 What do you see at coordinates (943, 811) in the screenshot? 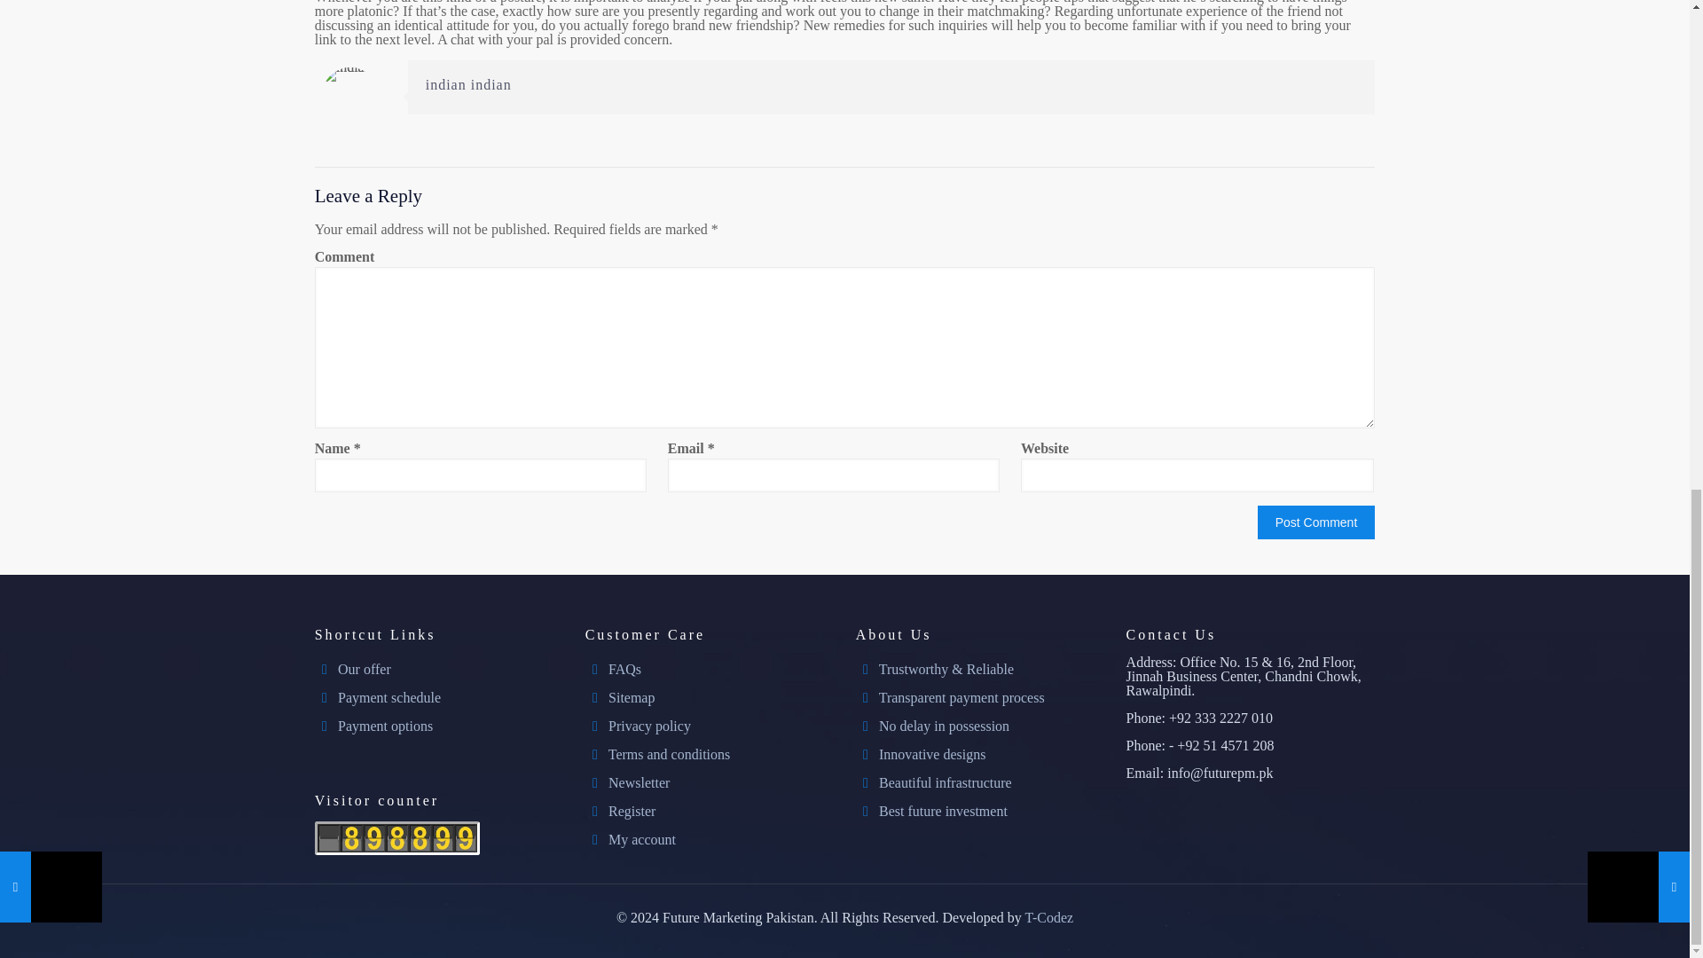
I see `Best future investment` at bounding box center [943, 811].